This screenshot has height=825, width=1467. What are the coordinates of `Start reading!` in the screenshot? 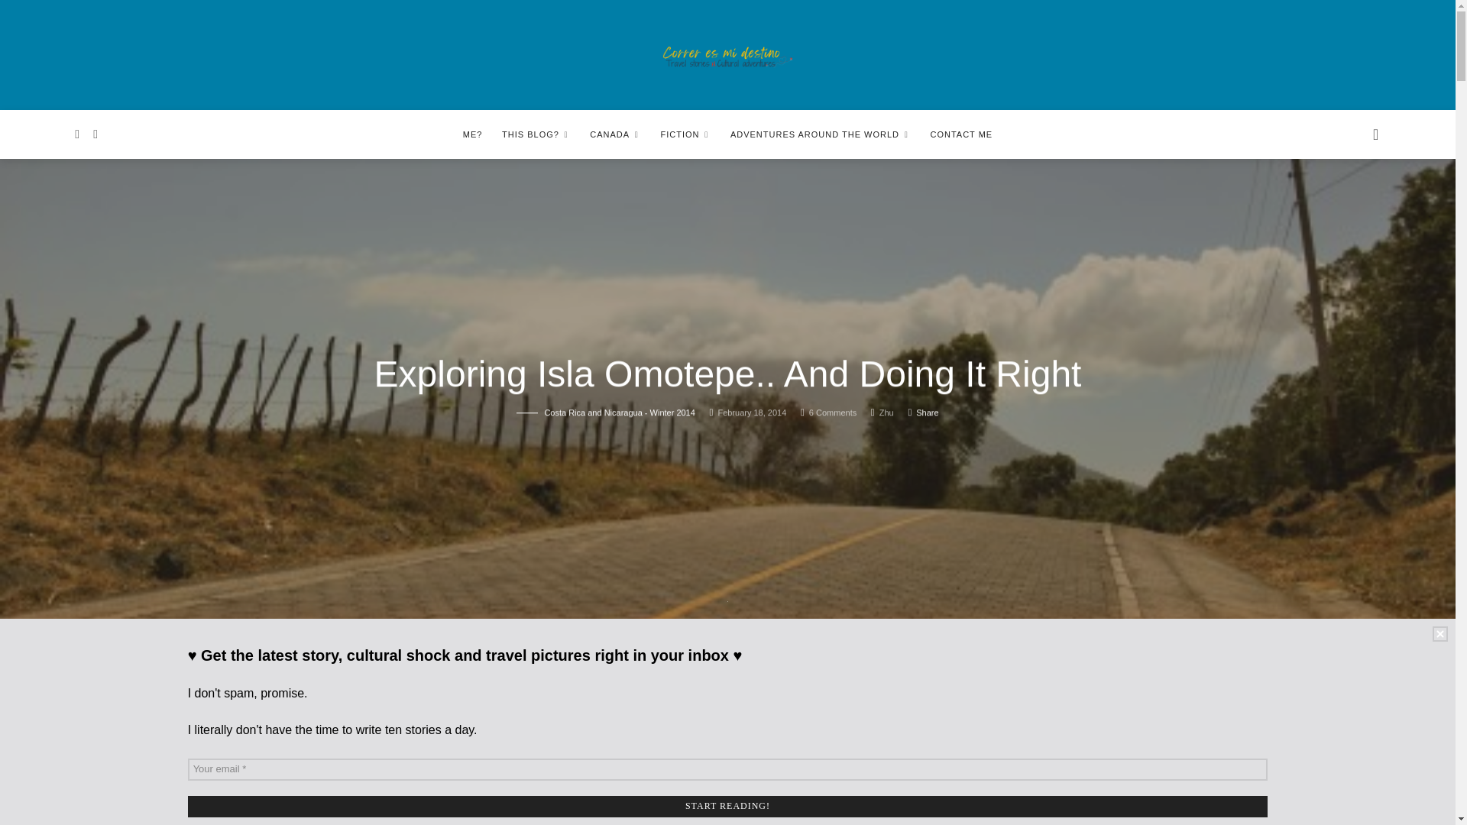 It's located at (727, 807).